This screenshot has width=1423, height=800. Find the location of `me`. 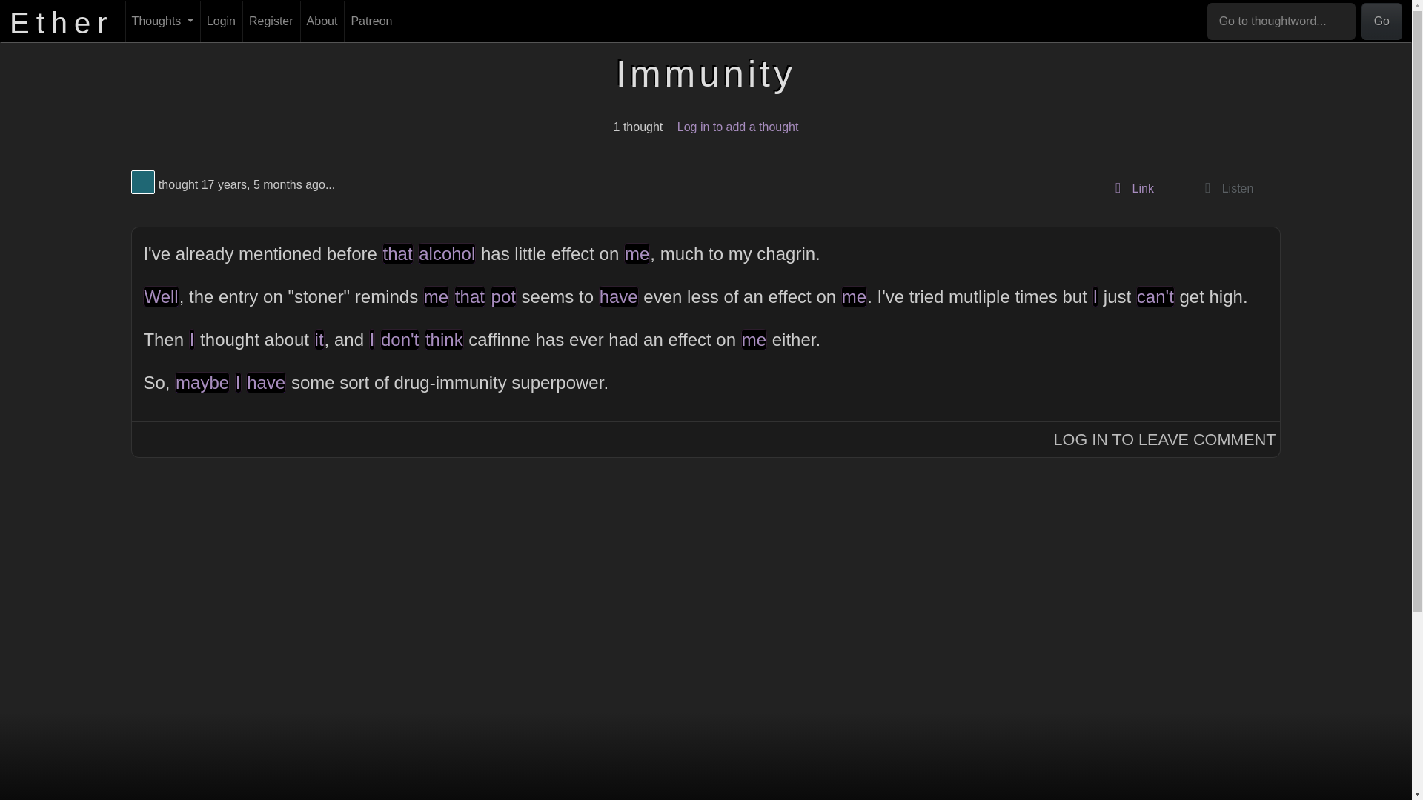

me is located at coordinates (637, 253).